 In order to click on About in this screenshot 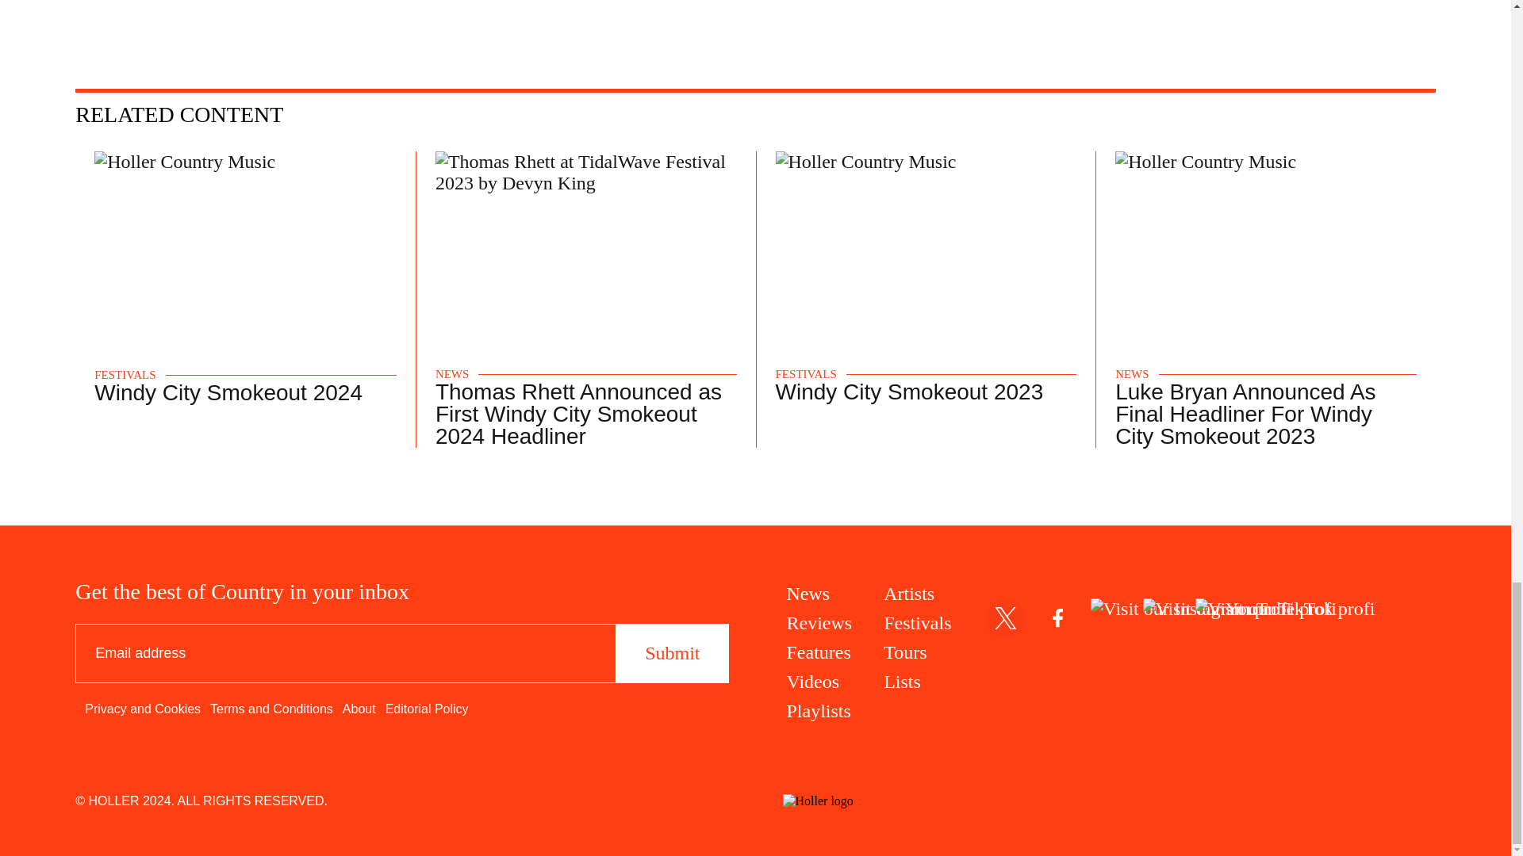, I will do `click(359, 709)`.